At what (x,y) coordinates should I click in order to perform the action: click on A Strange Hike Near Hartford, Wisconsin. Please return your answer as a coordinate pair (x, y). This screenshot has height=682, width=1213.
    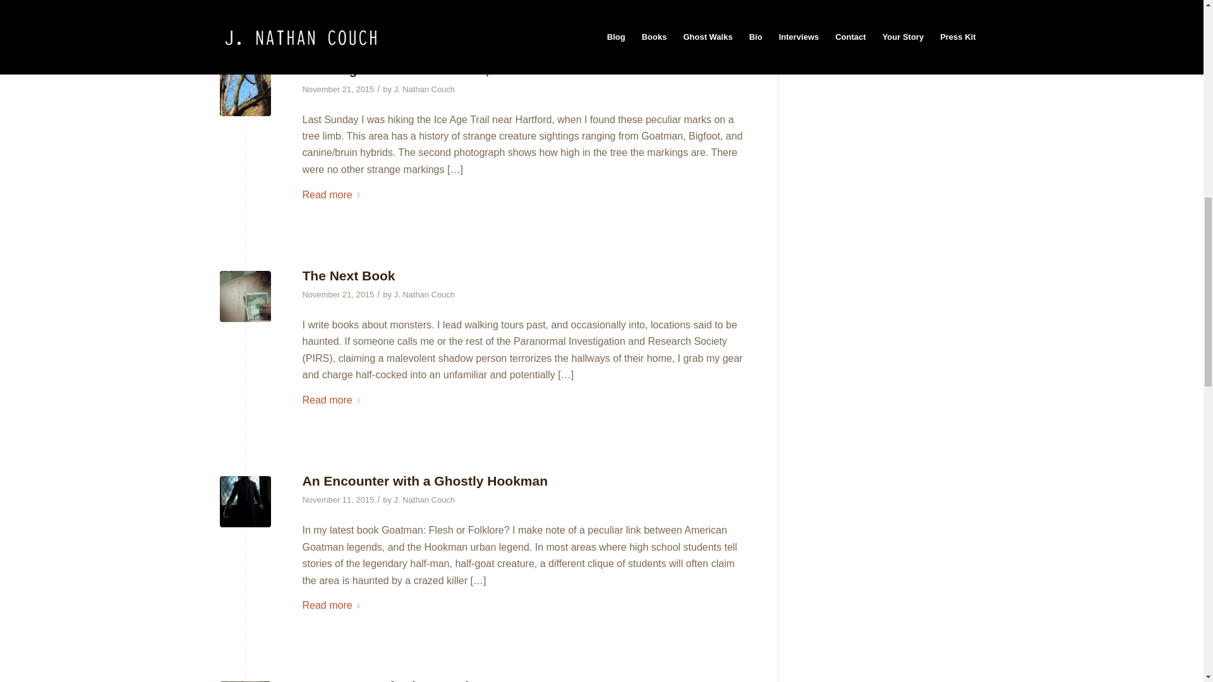
    Looking at the image, I should click on (430, 69).